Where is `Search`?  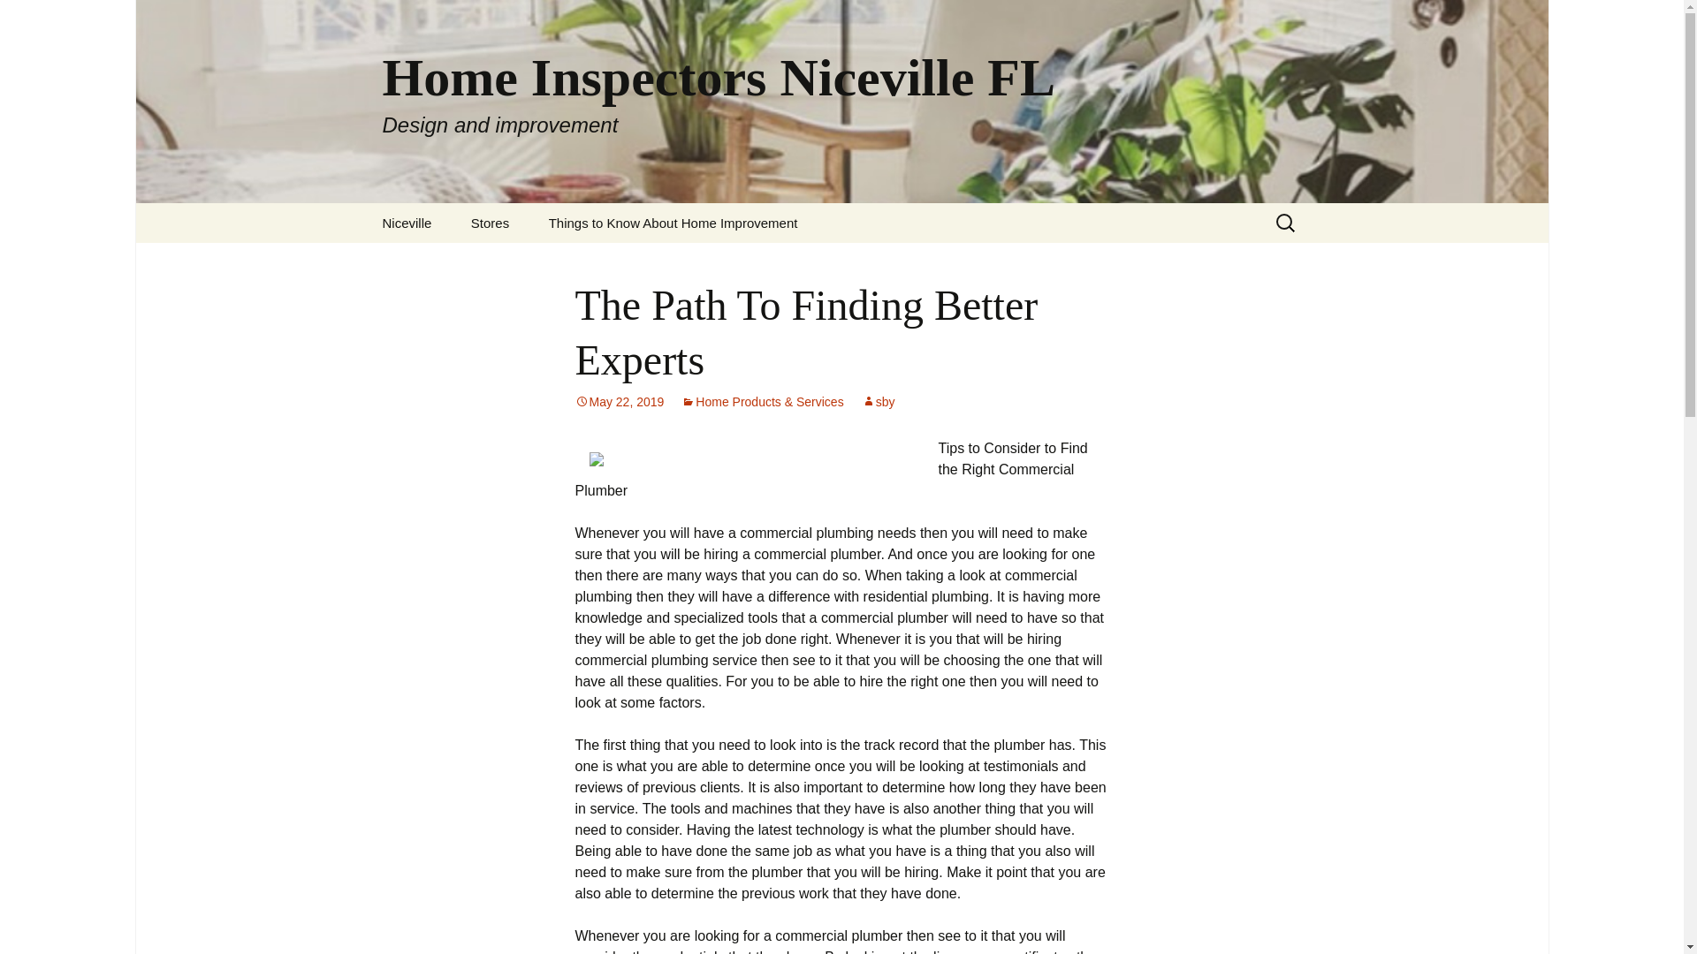
Search is located at coordinates (41, 18).